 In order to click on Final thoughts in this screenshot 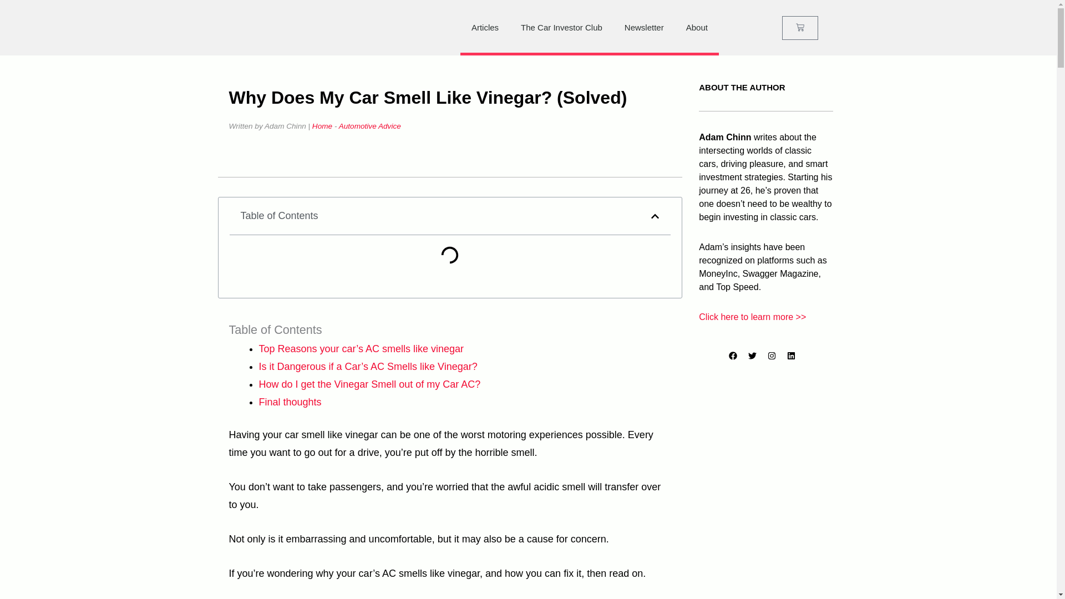, I will do `click(290, 402)`.